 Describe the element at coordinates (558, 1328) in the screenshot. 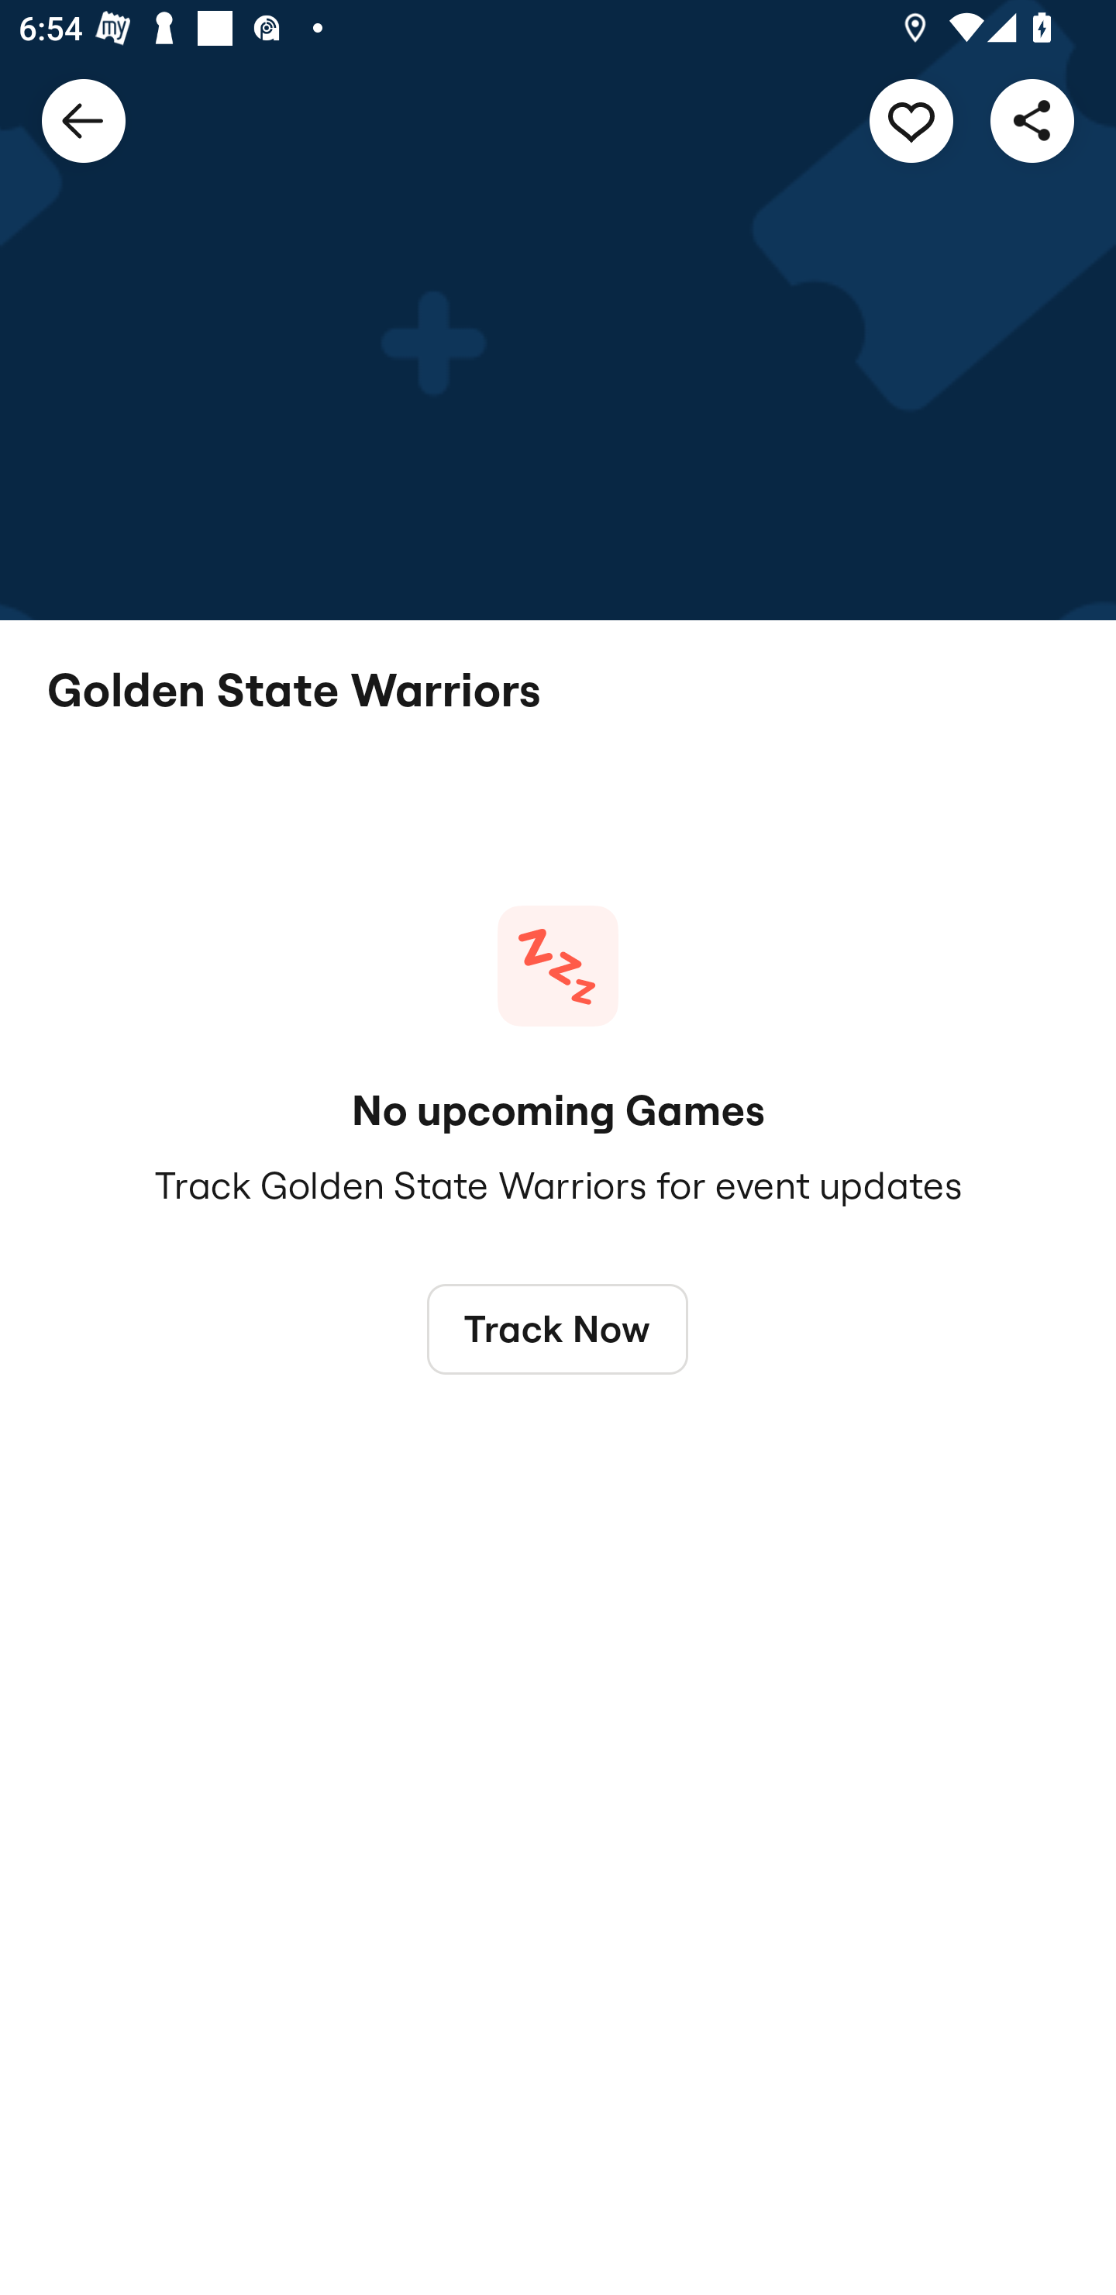

I see `Track Now` at that location.